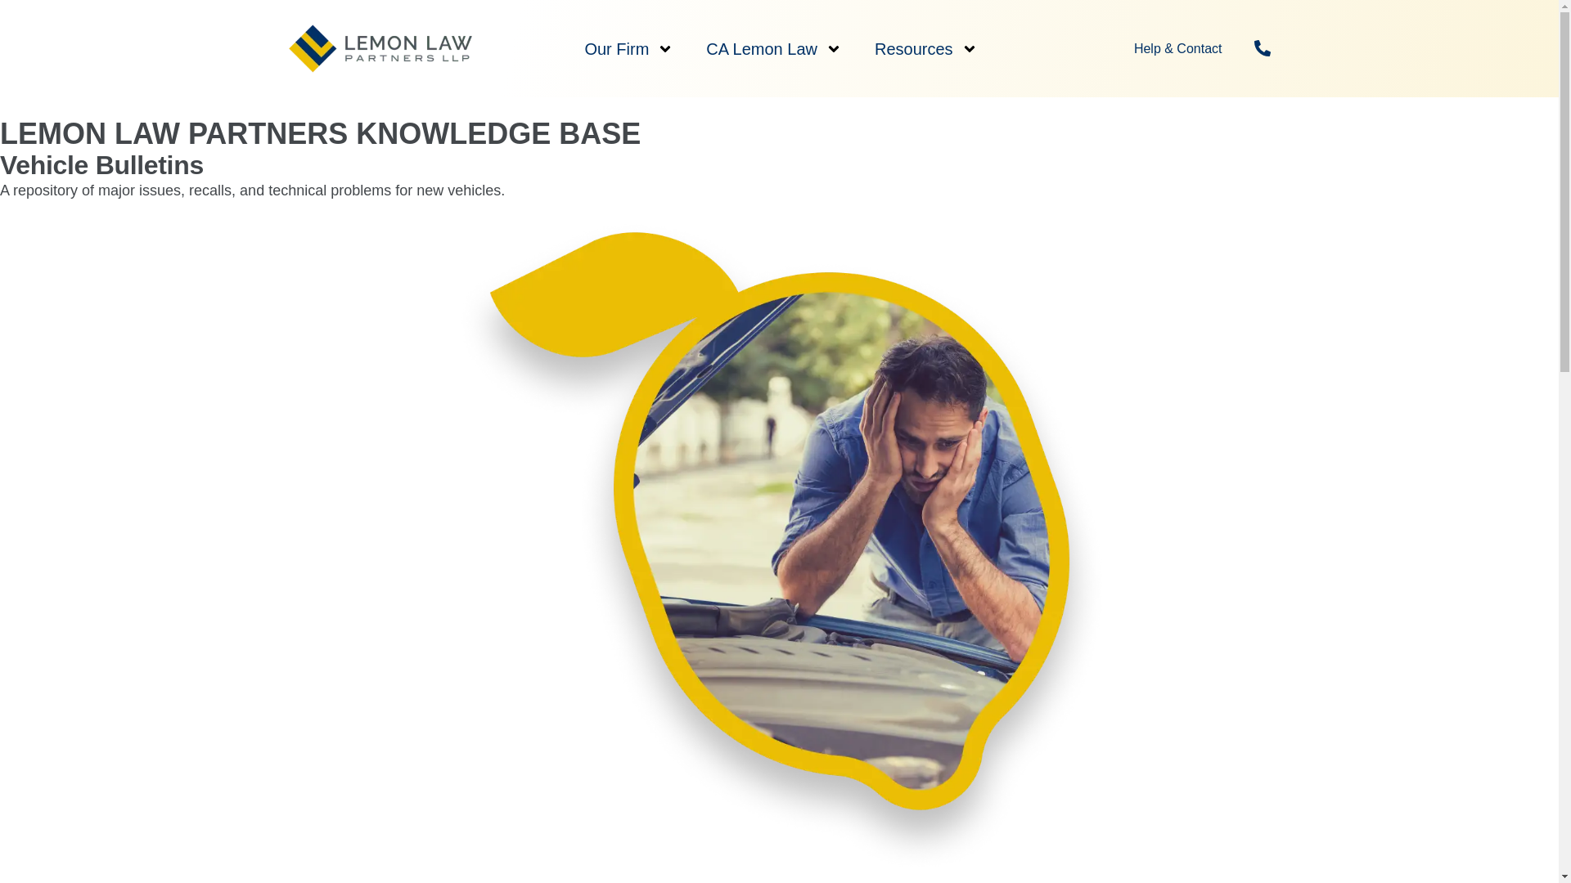  Describe the element at coordinates (773, 49) in the screenshot. I see `CA Lemon Law` at that location.